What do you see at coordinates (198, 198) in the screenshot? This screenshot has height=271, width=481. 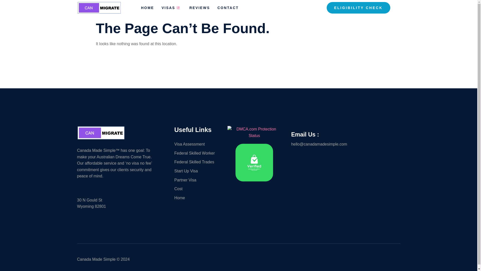 I see `Home` at bounding box center [198, 198].